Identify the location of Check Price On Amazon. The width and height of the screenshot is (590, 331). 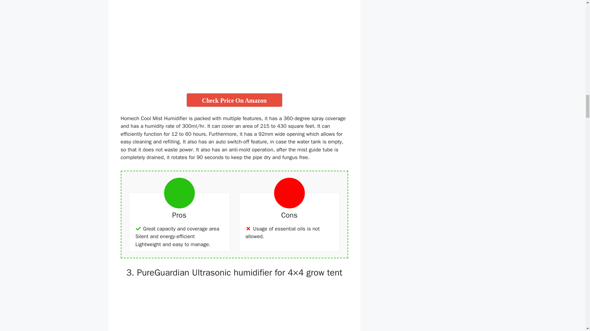
(234, 100).